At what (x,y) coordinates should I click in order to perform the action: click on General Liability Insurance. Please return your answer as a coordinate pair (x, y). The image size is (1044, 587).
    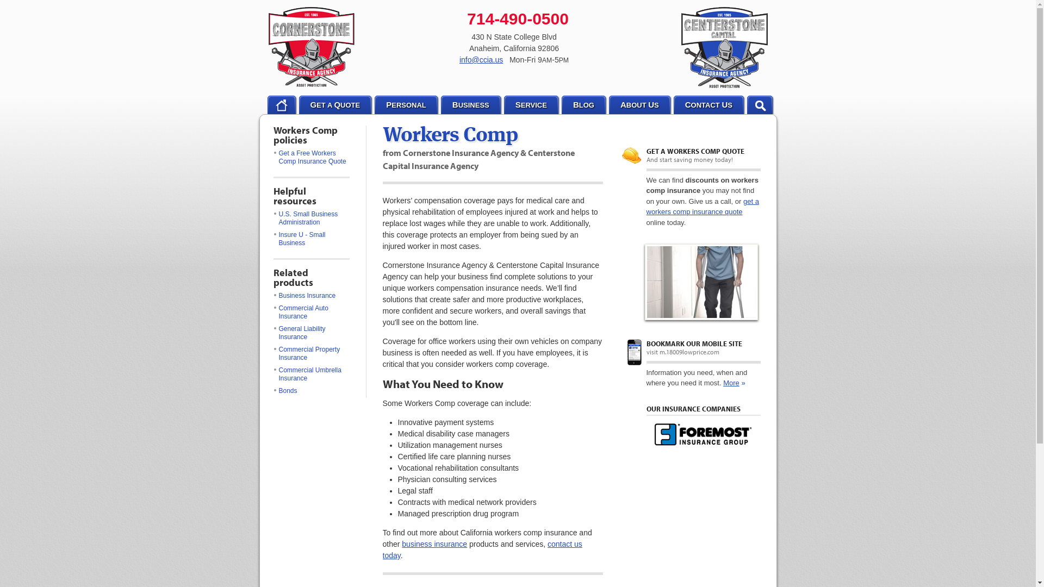
    Looking at the image, I should click on (311, 334).